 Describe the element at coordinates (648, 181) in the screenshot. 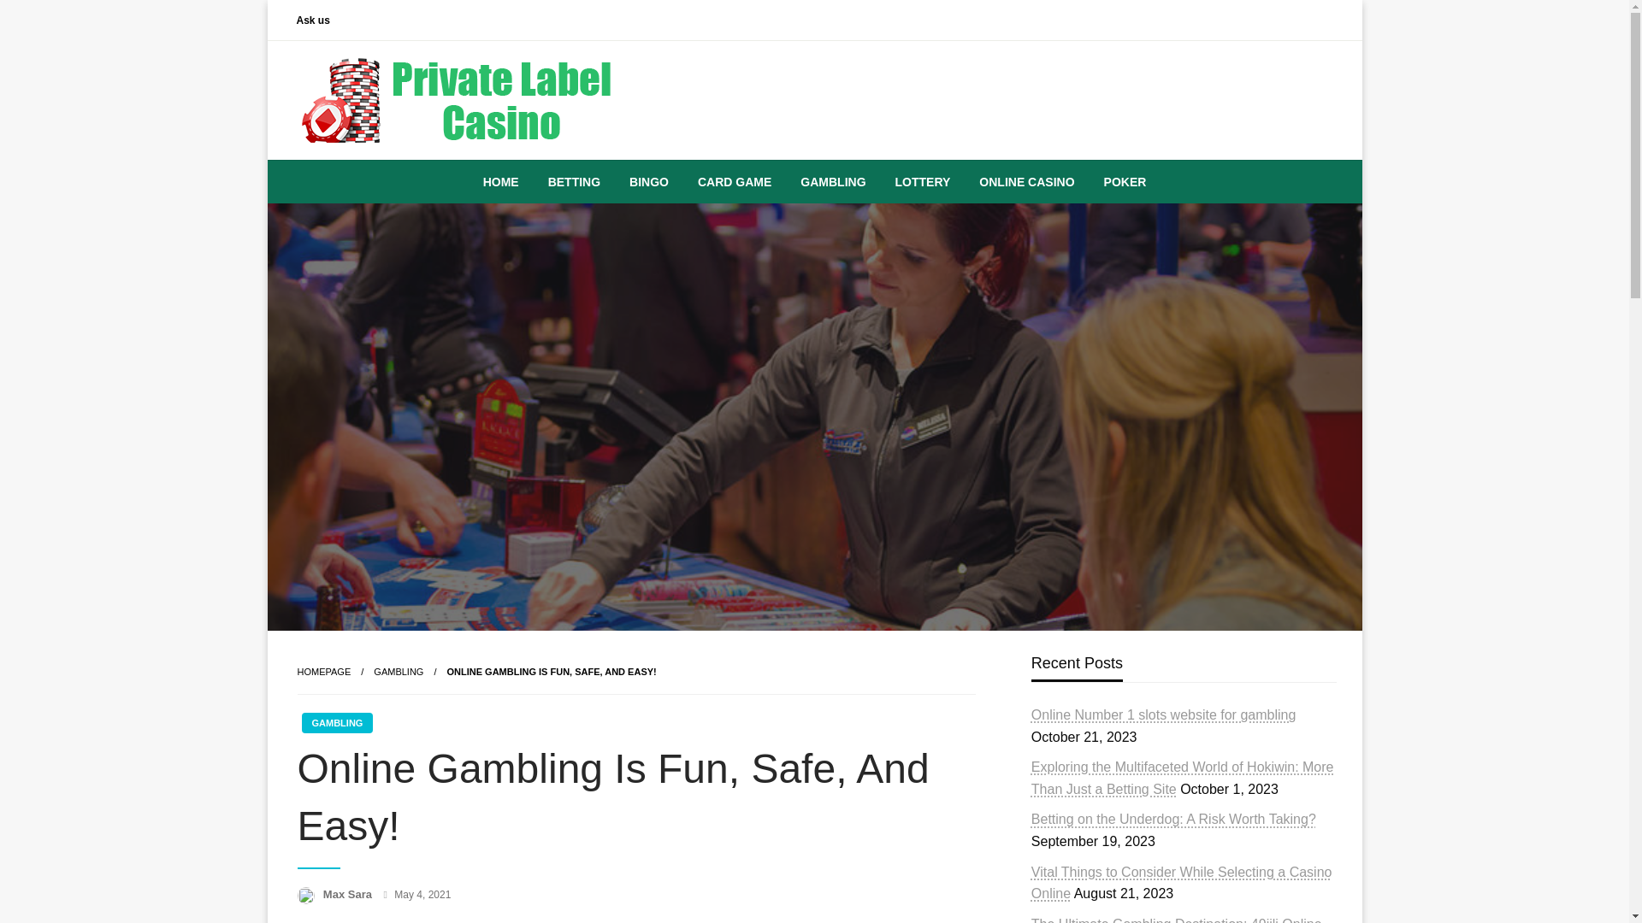

I see `BINGO` at that location.